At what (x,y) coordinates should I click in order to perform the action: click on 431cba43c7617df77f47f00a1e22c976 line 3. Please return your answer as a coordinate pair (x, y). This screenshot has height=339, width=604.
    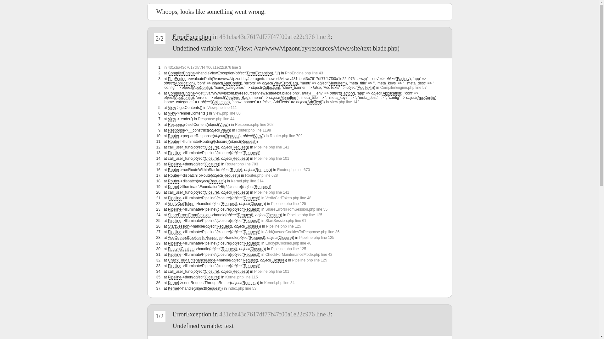
    Looking at the image, I should click on (275, 37).